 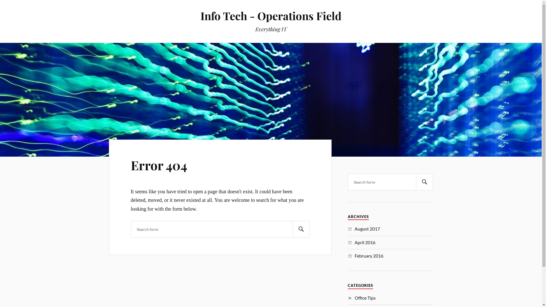 I want to click on Info Tech - Operations Field, so click(x=271, y=16).